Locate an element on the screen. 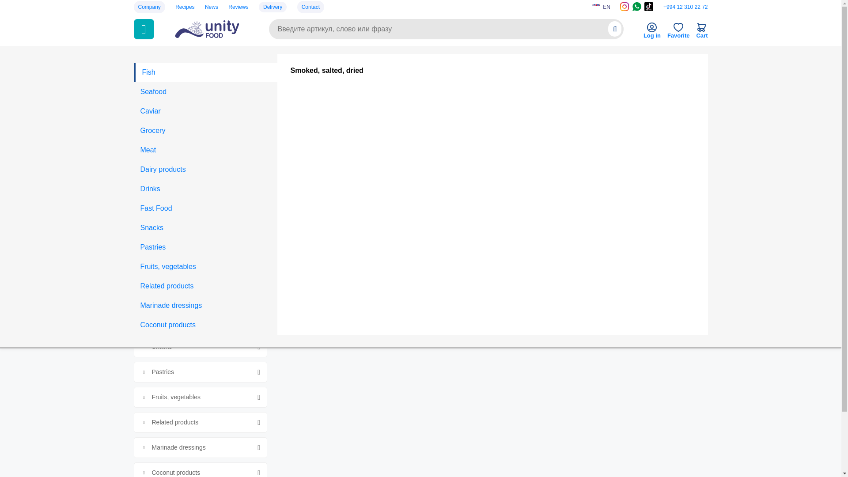  Reviews is located at coordinates (238, 7).